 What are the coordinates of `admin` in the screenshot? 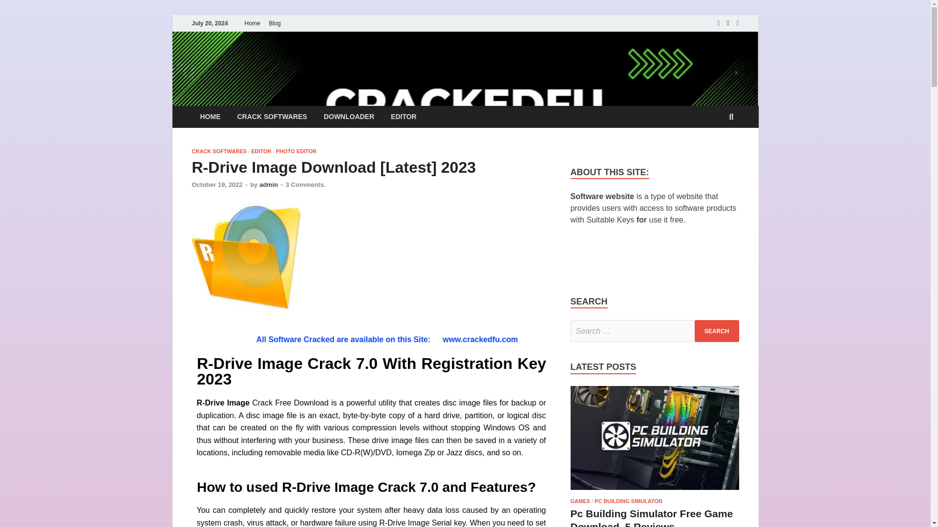 It's located at (269, 184).